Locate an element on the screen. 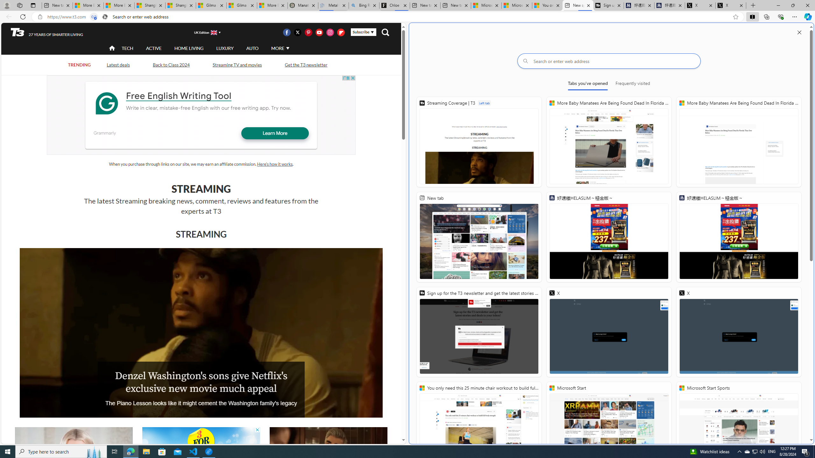  home is located at coordinates (112, 49).